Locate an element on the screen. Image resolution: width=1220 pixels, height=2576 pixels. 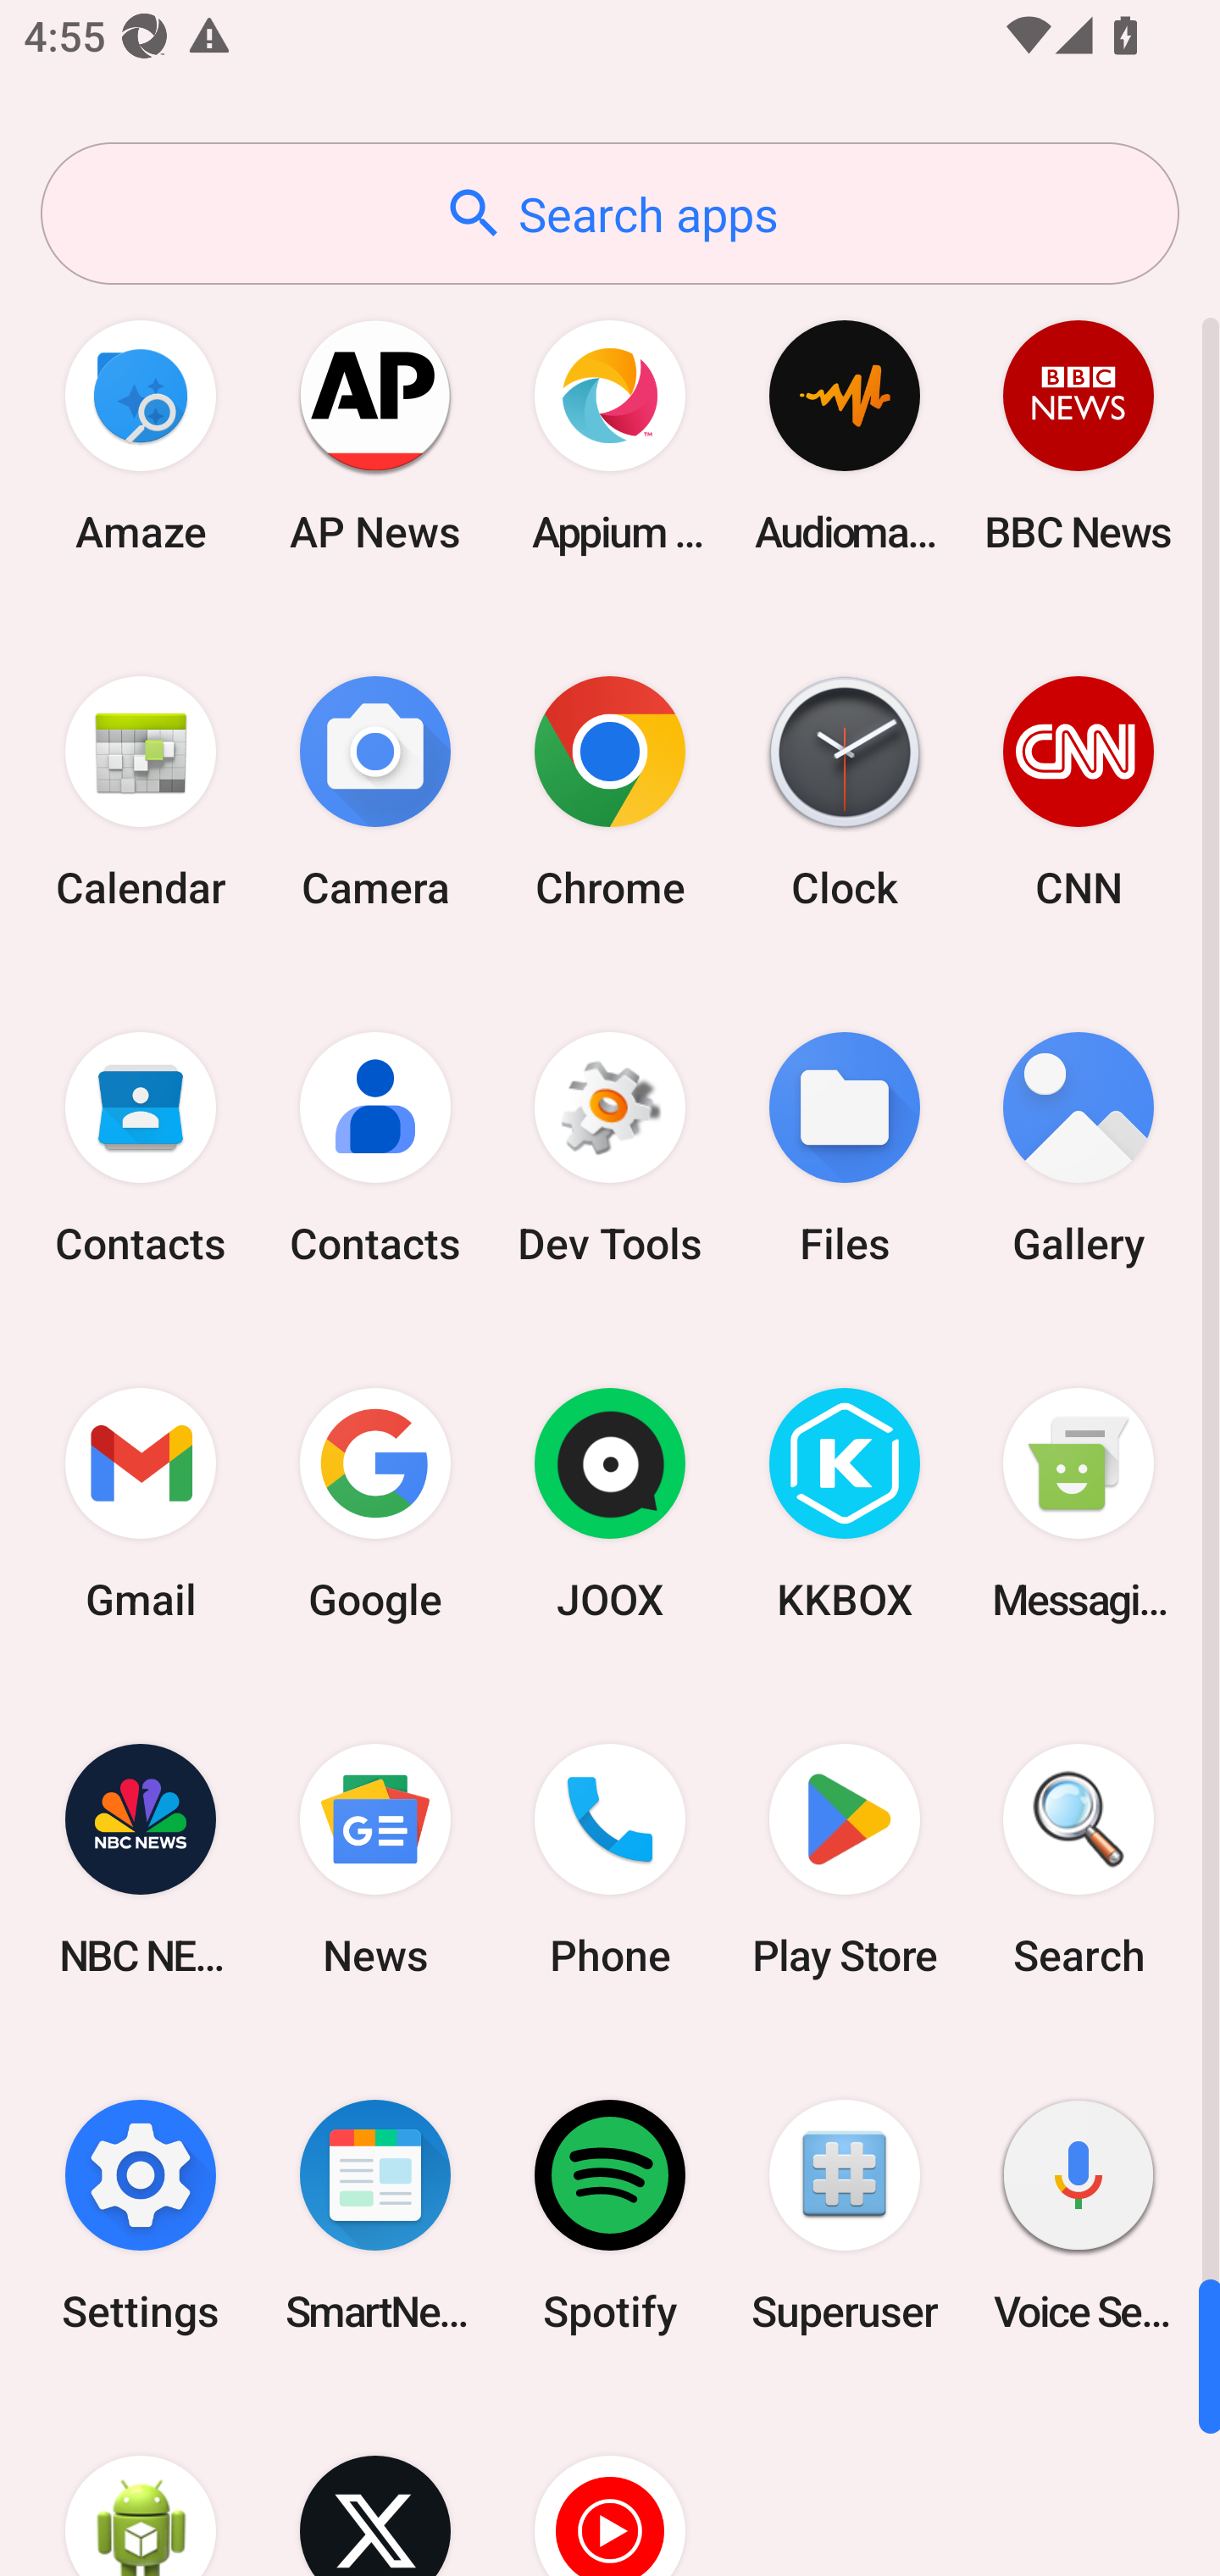
Audio­mack is located at coordinates (844, 436).